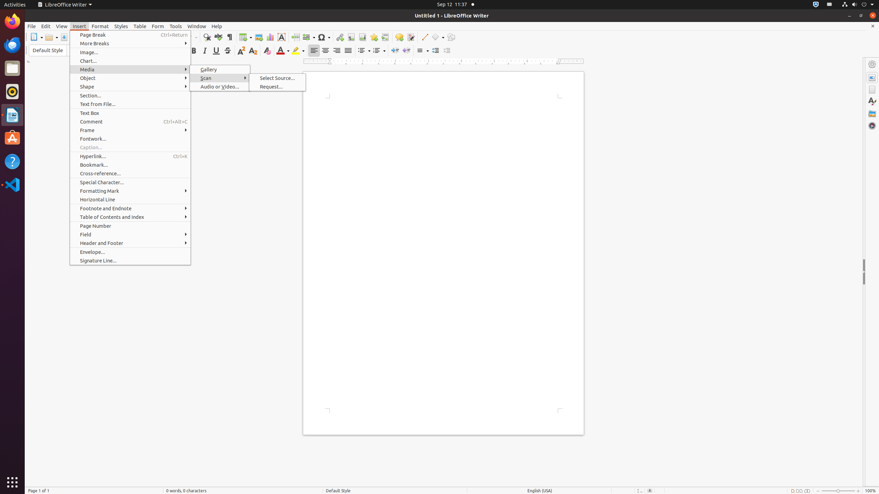  What do you see at coordinates (12, 161) in the screenshot?
I see `Help` at bounding box center [12, 161].